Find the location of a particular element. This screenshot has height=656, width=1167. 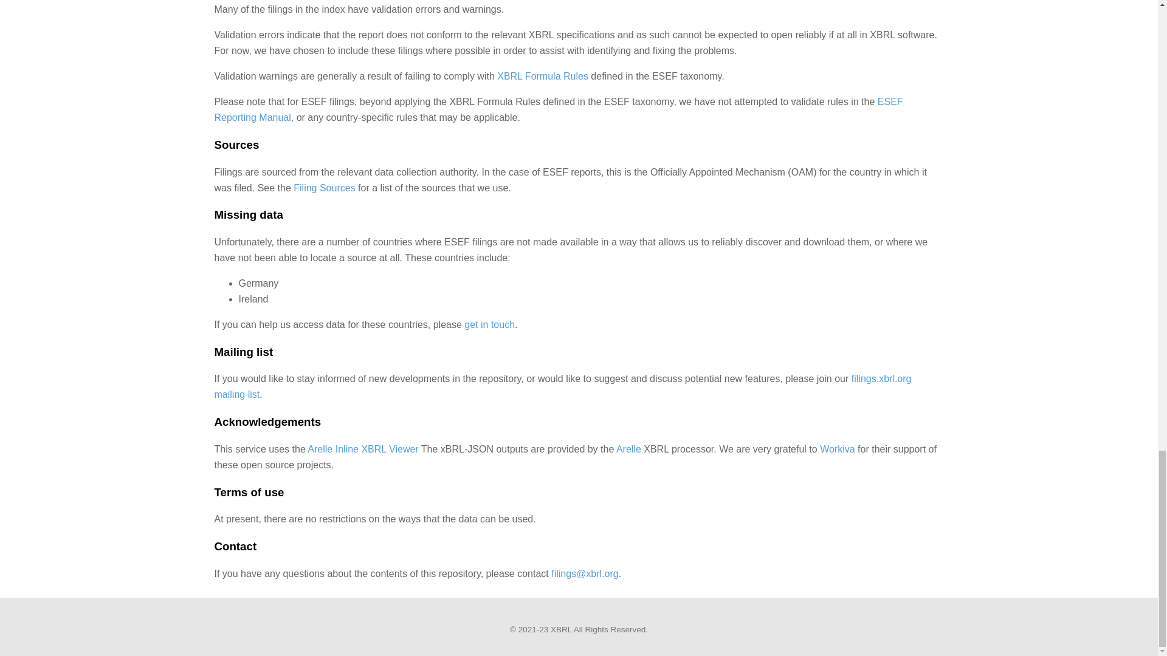

Arelle Inline XBRL Viewer is located at coordinates (362, 449).